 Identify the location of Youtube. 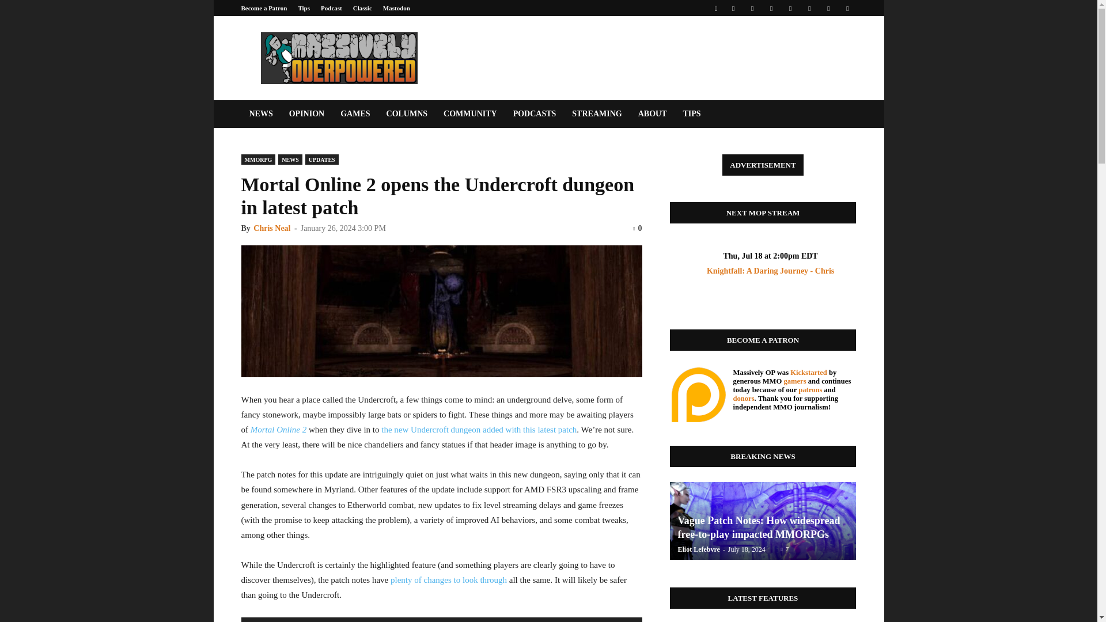
(847, 8).